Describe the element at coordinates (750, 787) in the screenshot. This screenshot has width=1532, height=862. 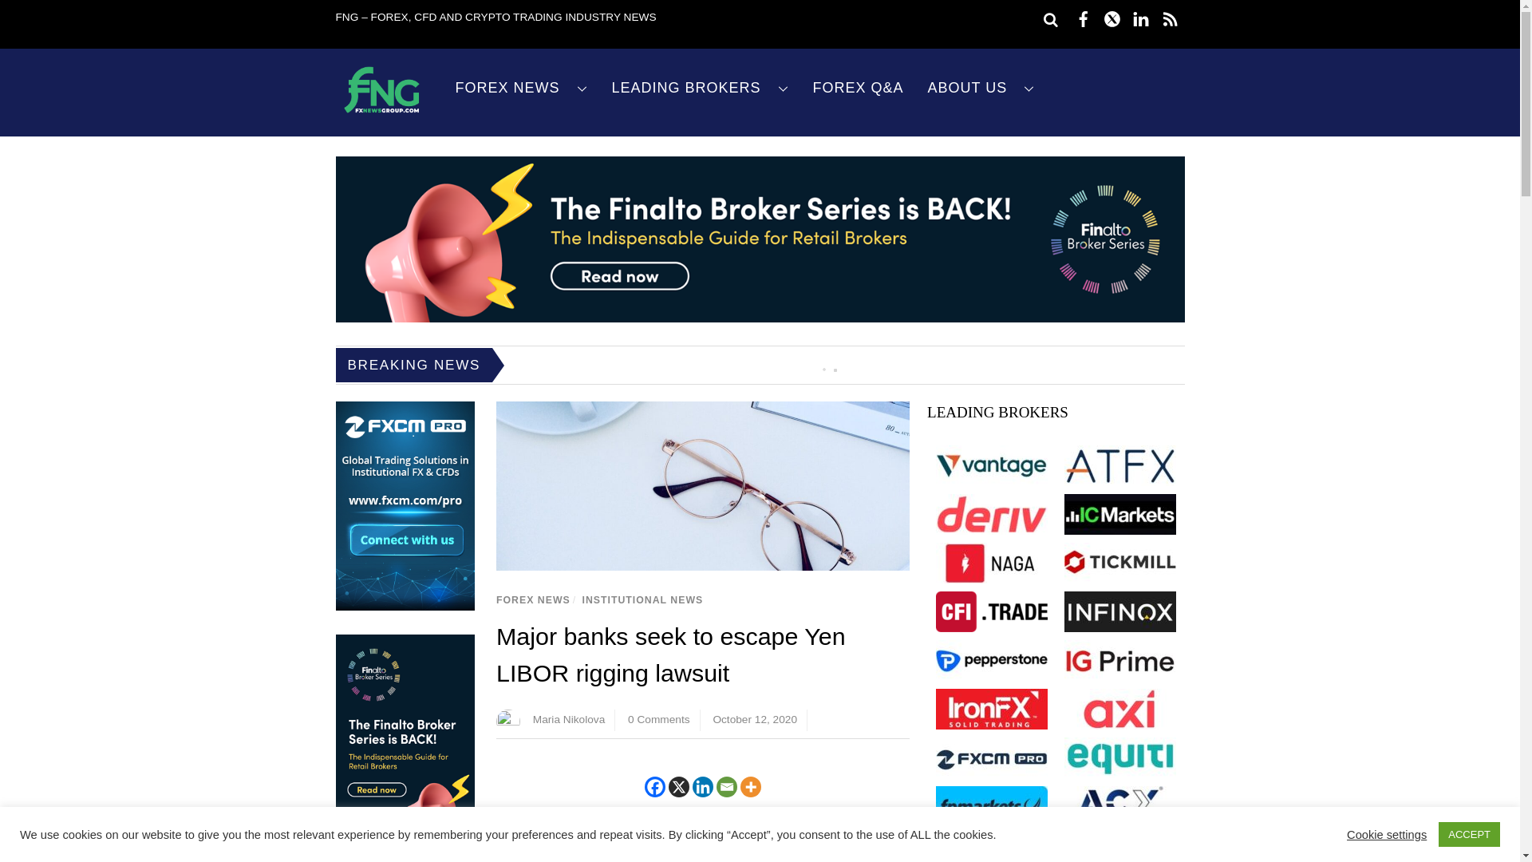
I see `More` at that location.